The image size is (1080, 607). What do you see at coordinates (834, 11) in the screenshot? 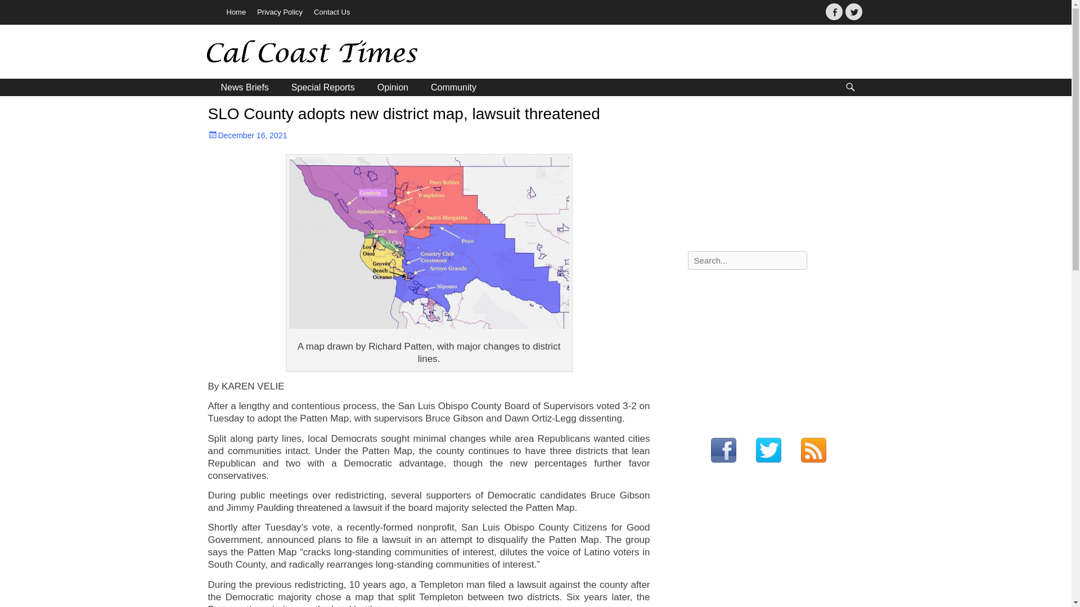
I see `Facebook` at bounding box center [834, 11].